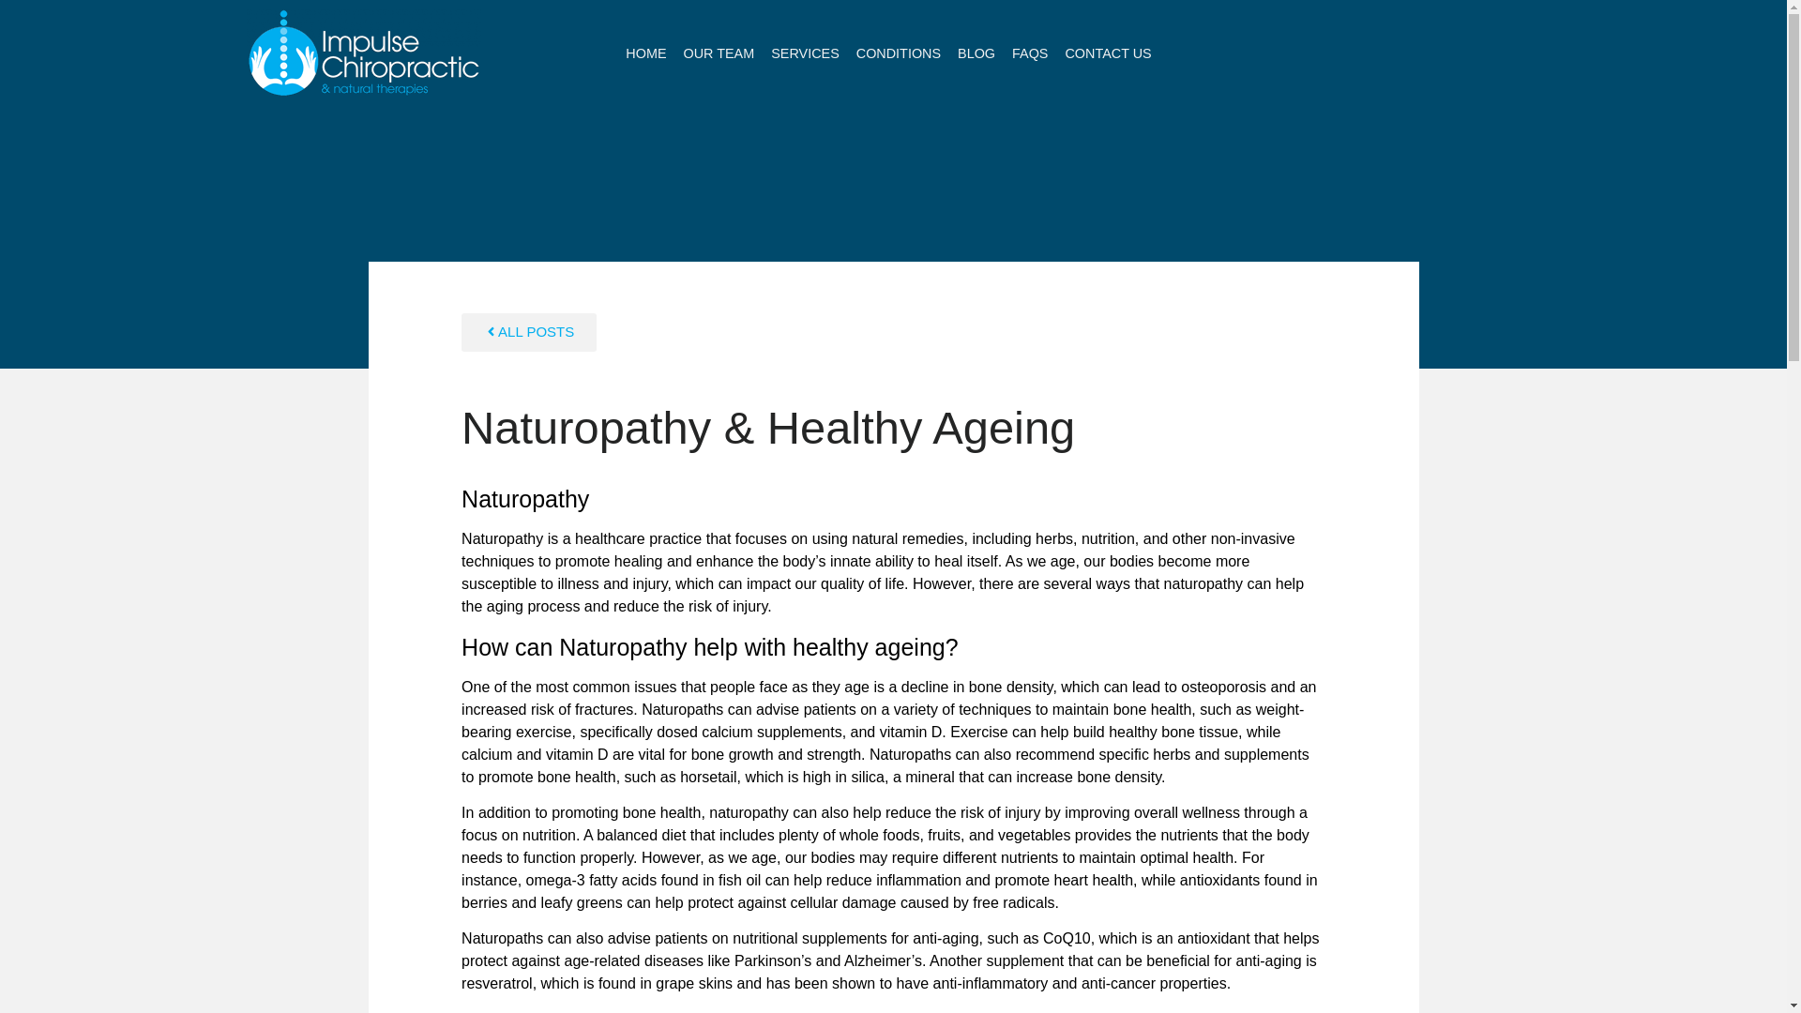 This screenshot has height=1013, width=1801. Describe the element at coordinates (899, 53) in the screenshot. I see `CONDITIONS` at that location.